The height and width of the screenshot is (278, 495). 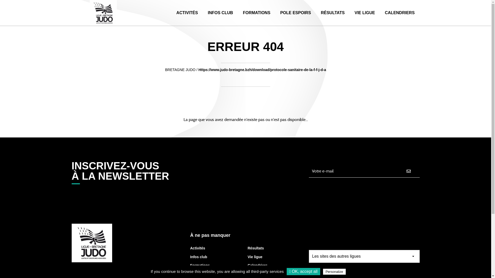 I want to click on FORMATIONS, so click(x=257, y=13).